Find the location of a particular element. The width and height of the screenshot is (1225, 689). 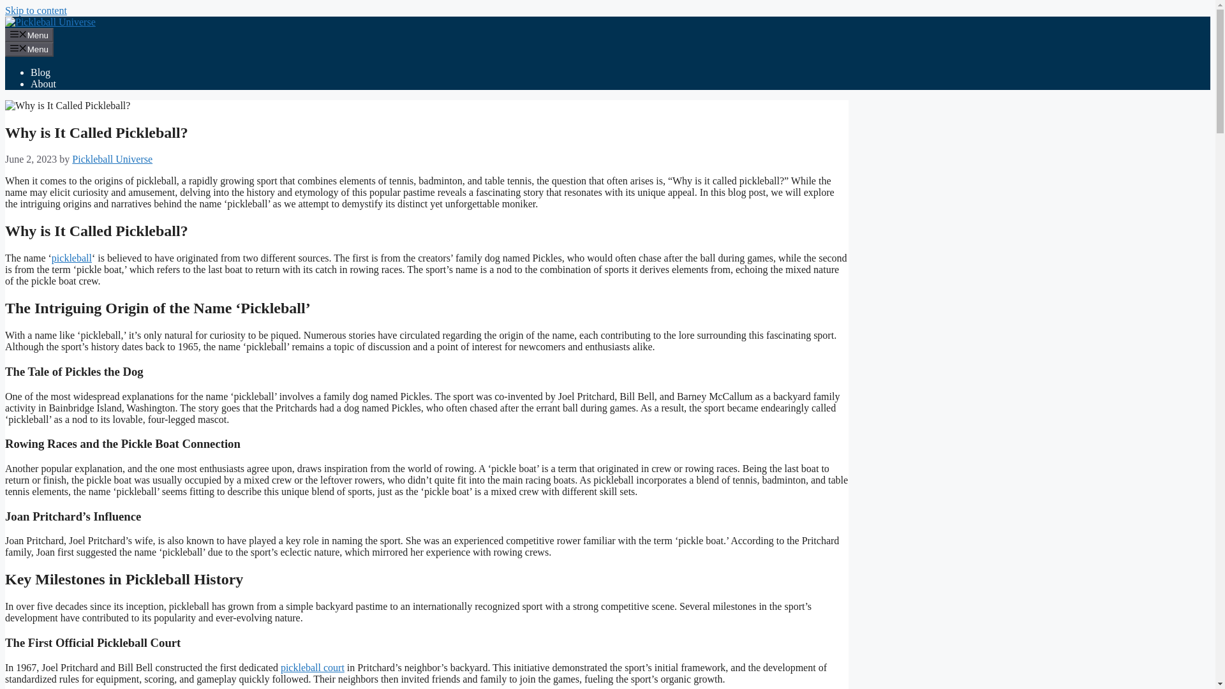

Menu is located at coordinates (29, 34).